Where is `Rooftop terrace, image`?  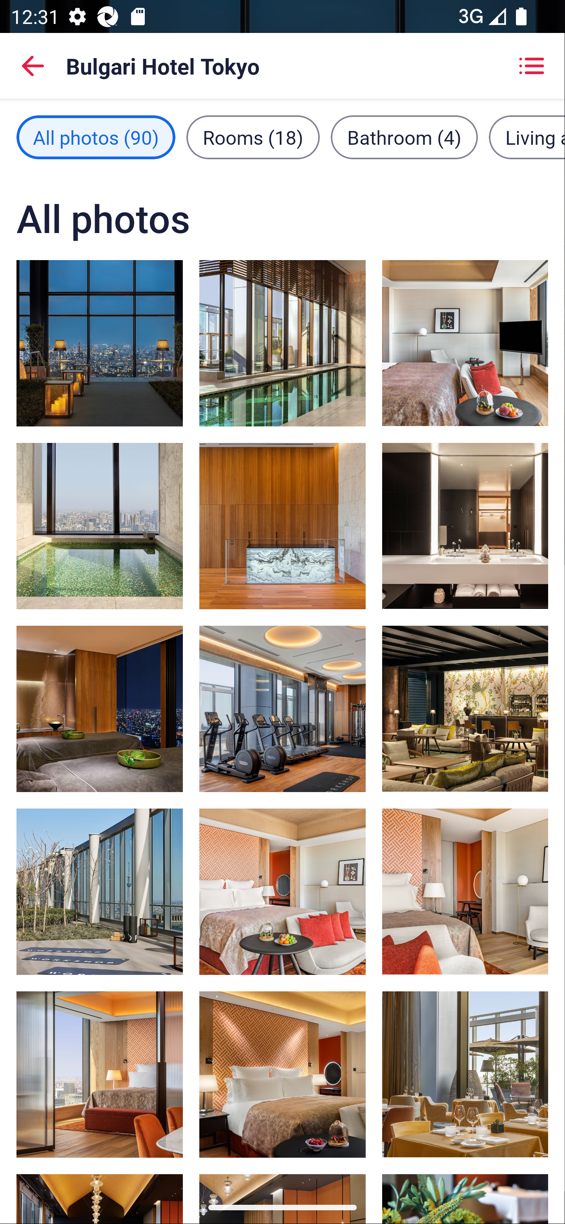 Rooftop terrace, image is located at coordinates (100, 342).